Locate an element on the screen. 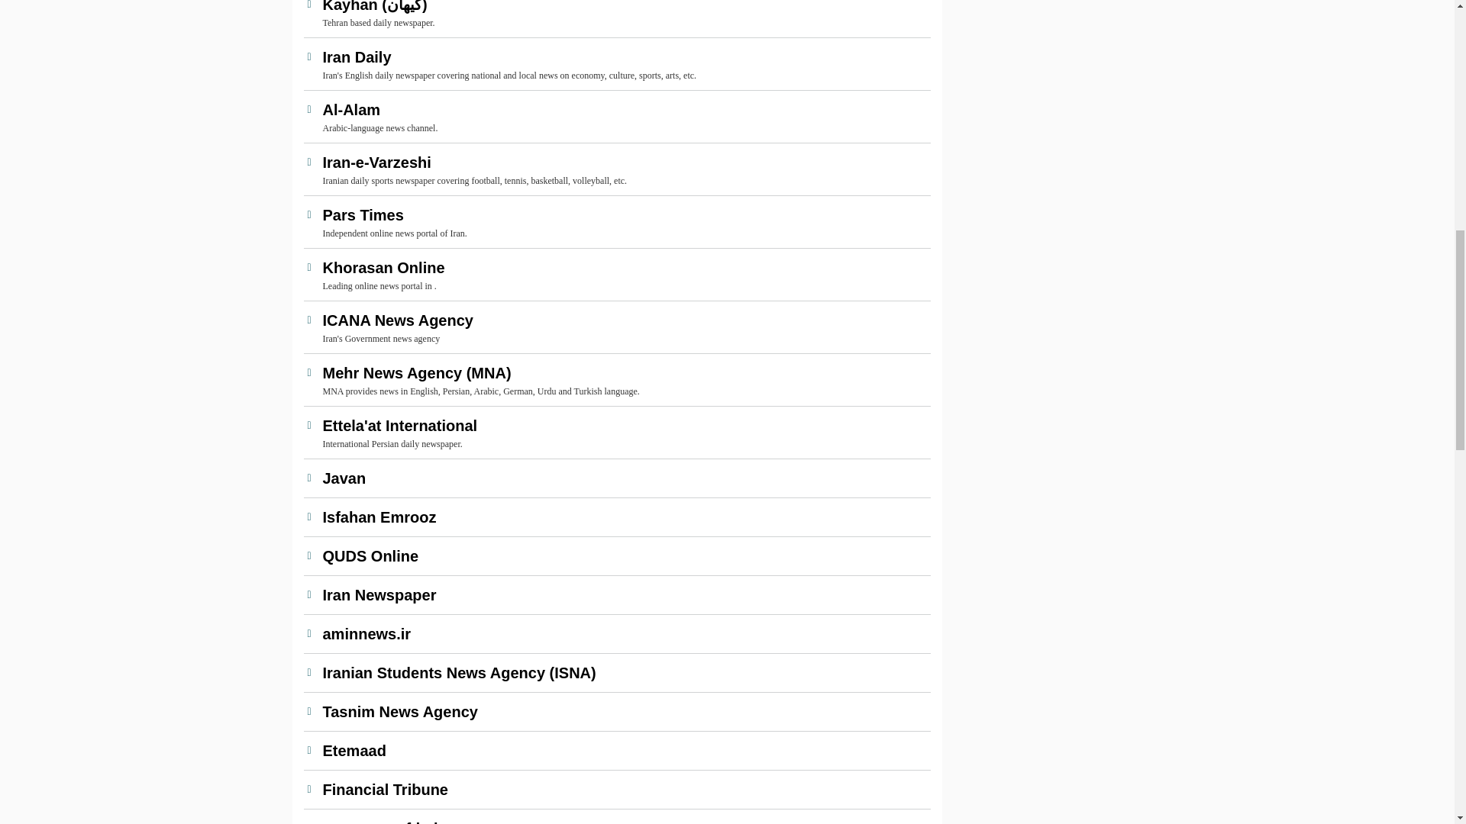  Isfahan Emrooz is located at coordinates (623, 517).